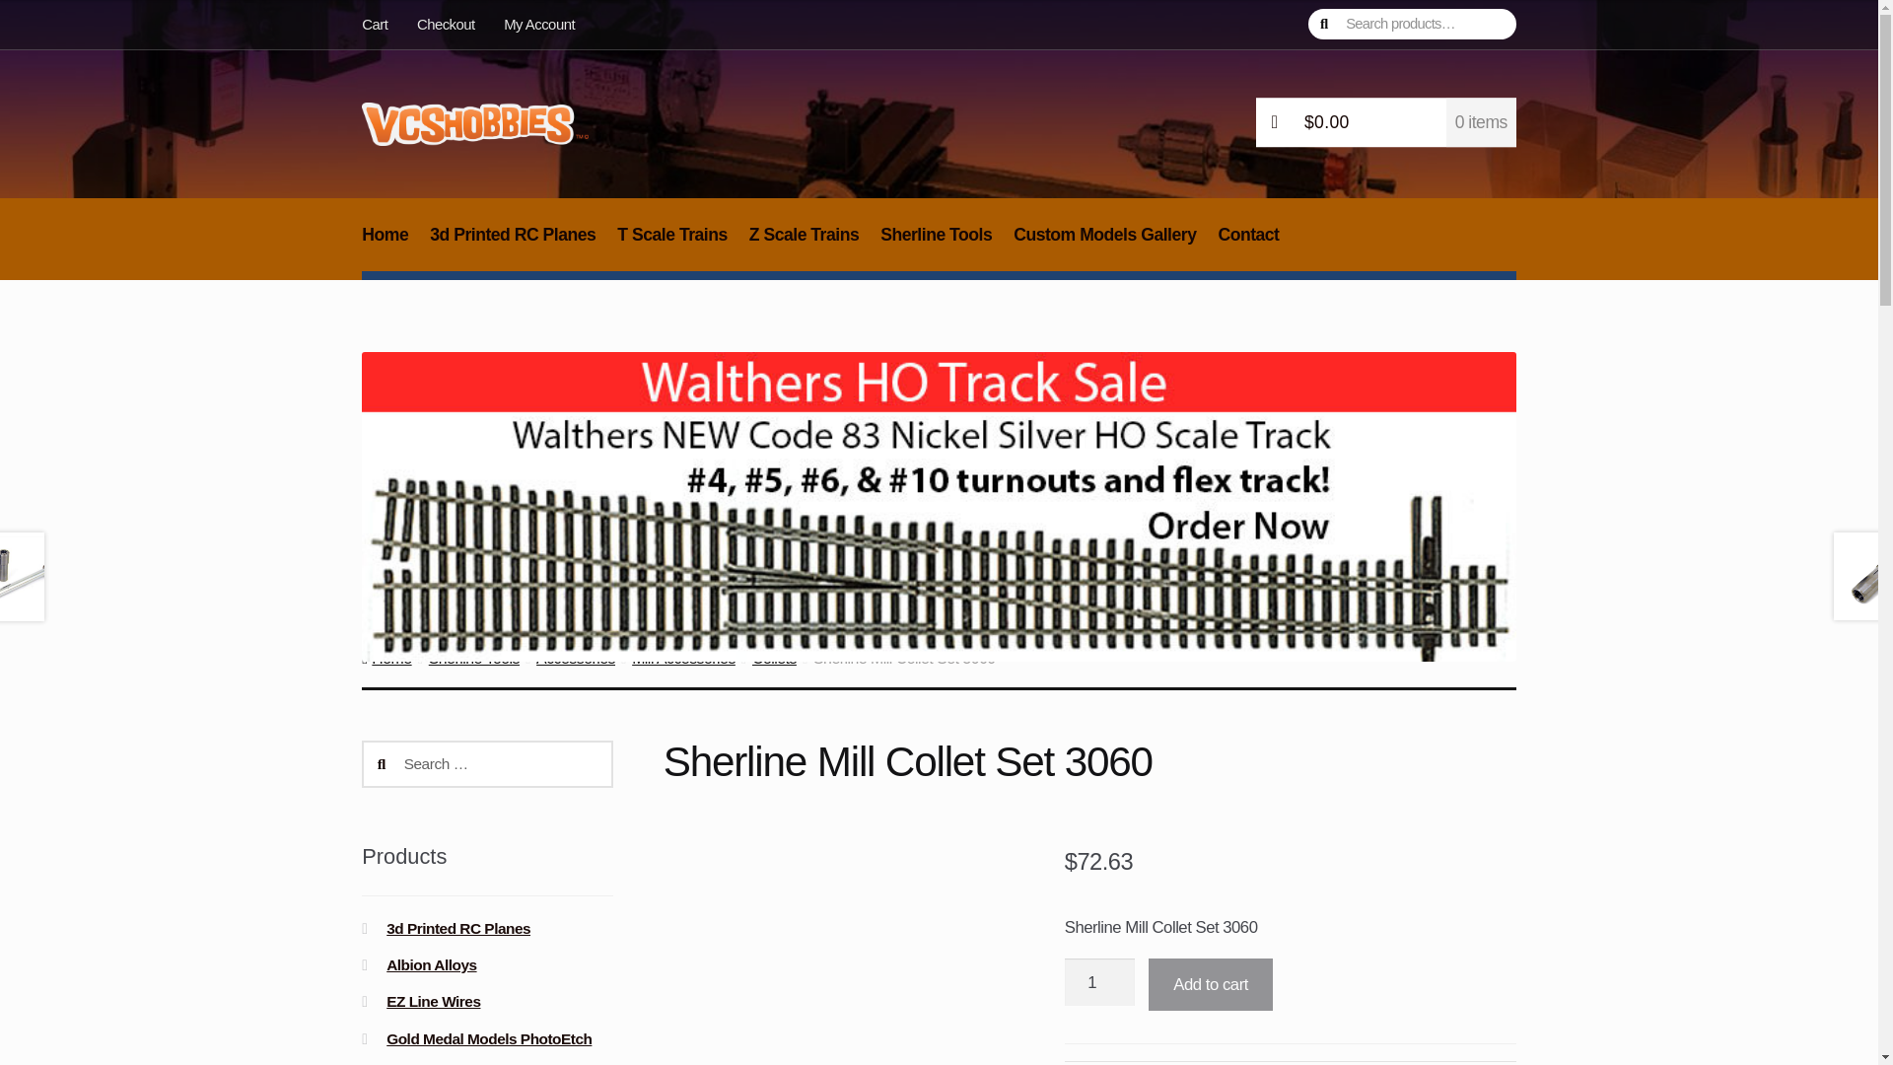 Image resolution: width=1893 pixels, height=1065 pixels. I want to click on Home, so click(386, 246).